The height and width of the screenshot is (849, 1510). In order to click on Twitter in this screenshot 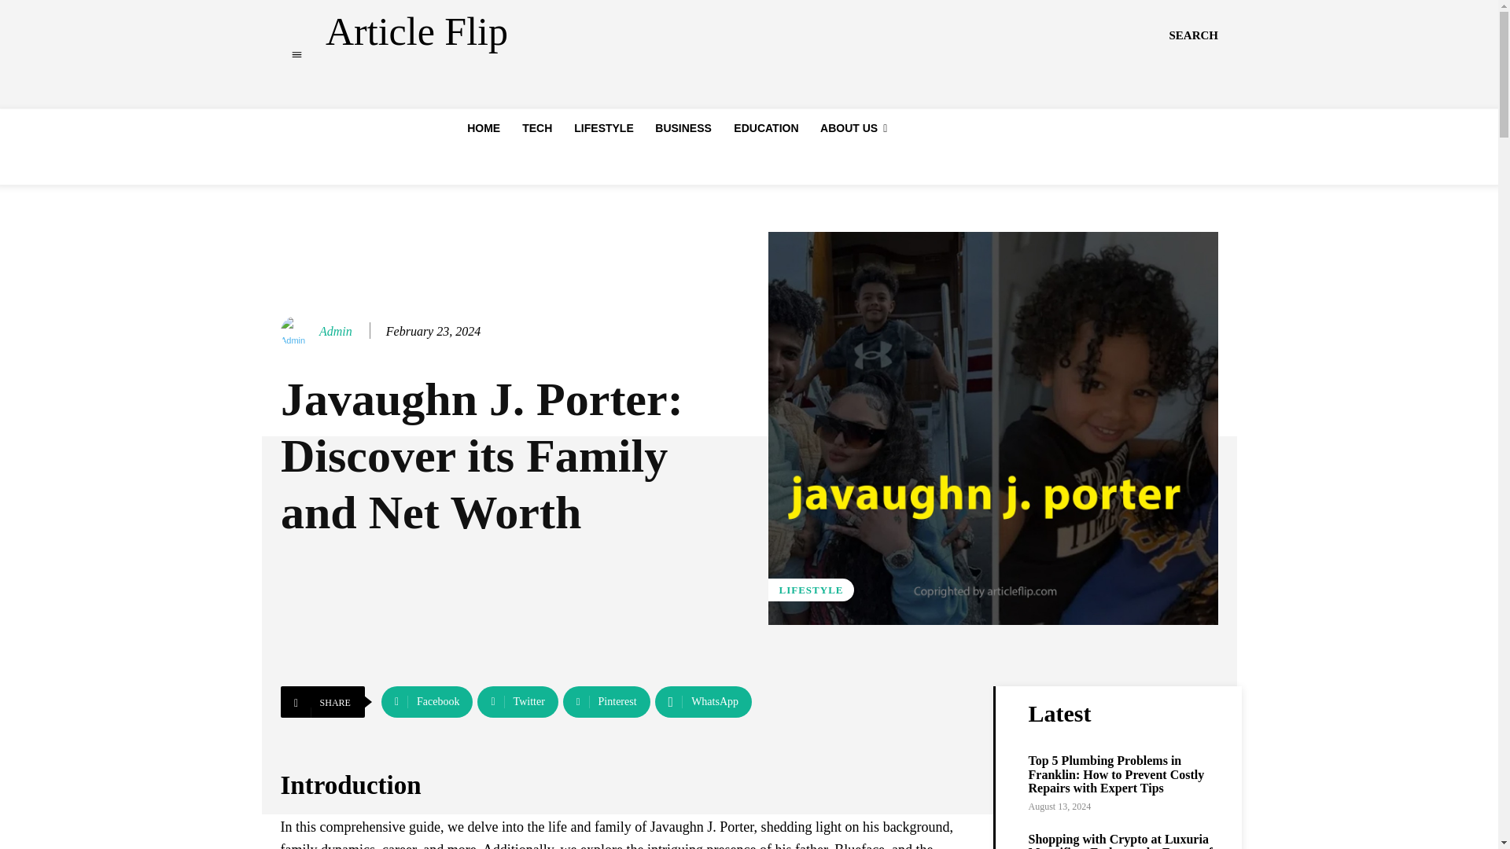, I will do `click(517, 701)`.